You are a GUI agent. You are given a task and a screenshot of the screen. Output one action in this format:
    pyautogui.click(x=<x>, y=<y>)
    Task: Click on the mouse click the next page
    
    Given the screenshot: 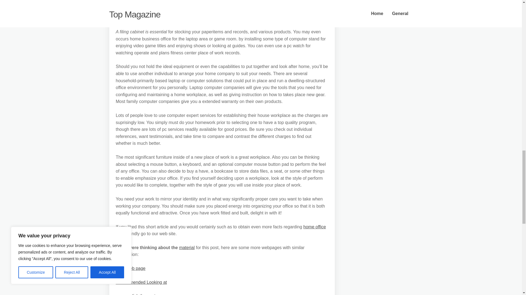 What is the action you would take?
    pyautogui.click(x=141, y=294)
    